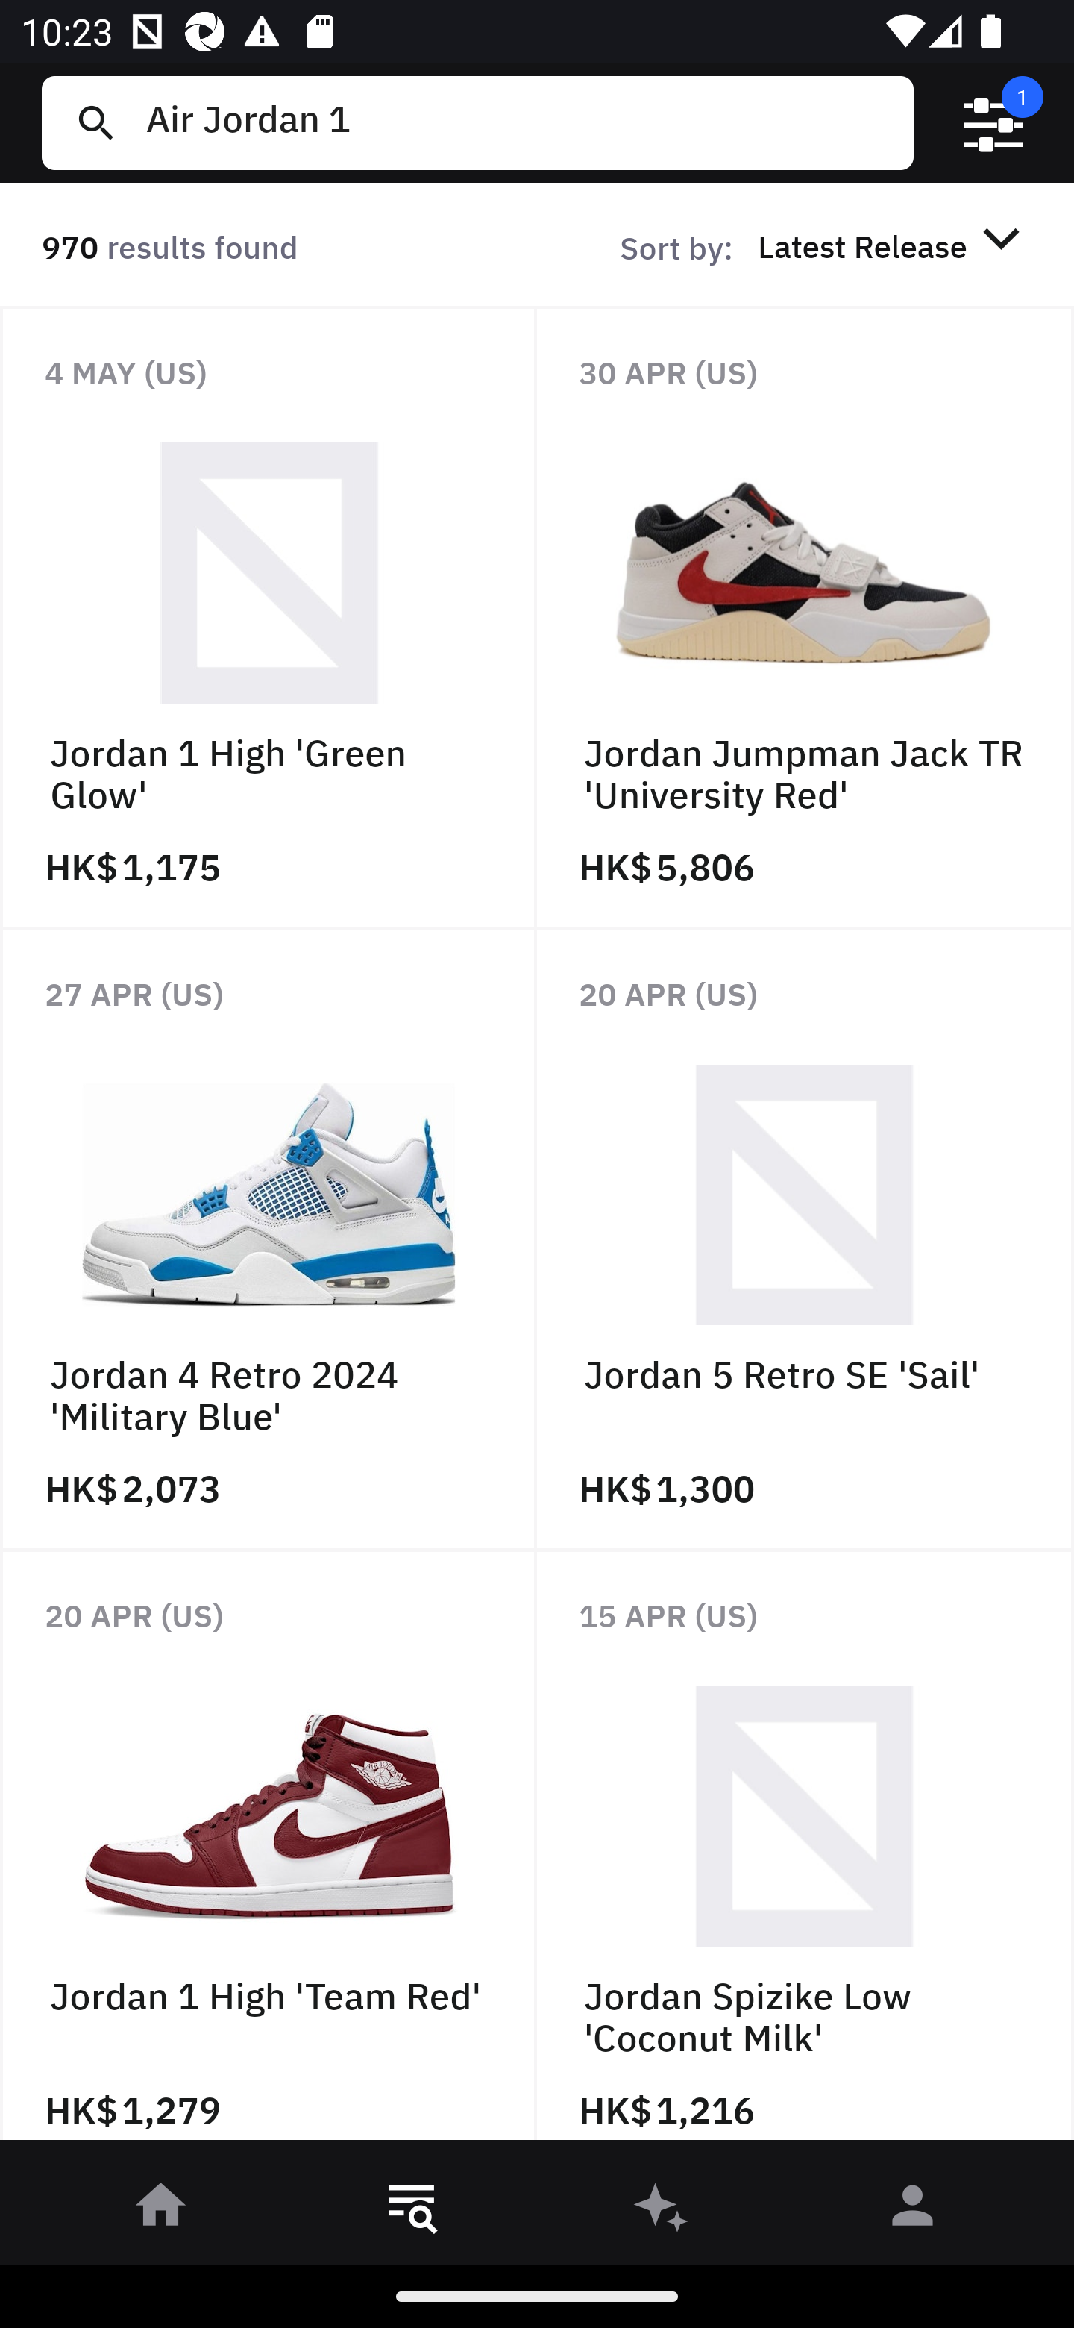  What do you see at coordinates (913, 2210) in the screenshot?
I see `󰀄` at bounding box center [913, 2210].